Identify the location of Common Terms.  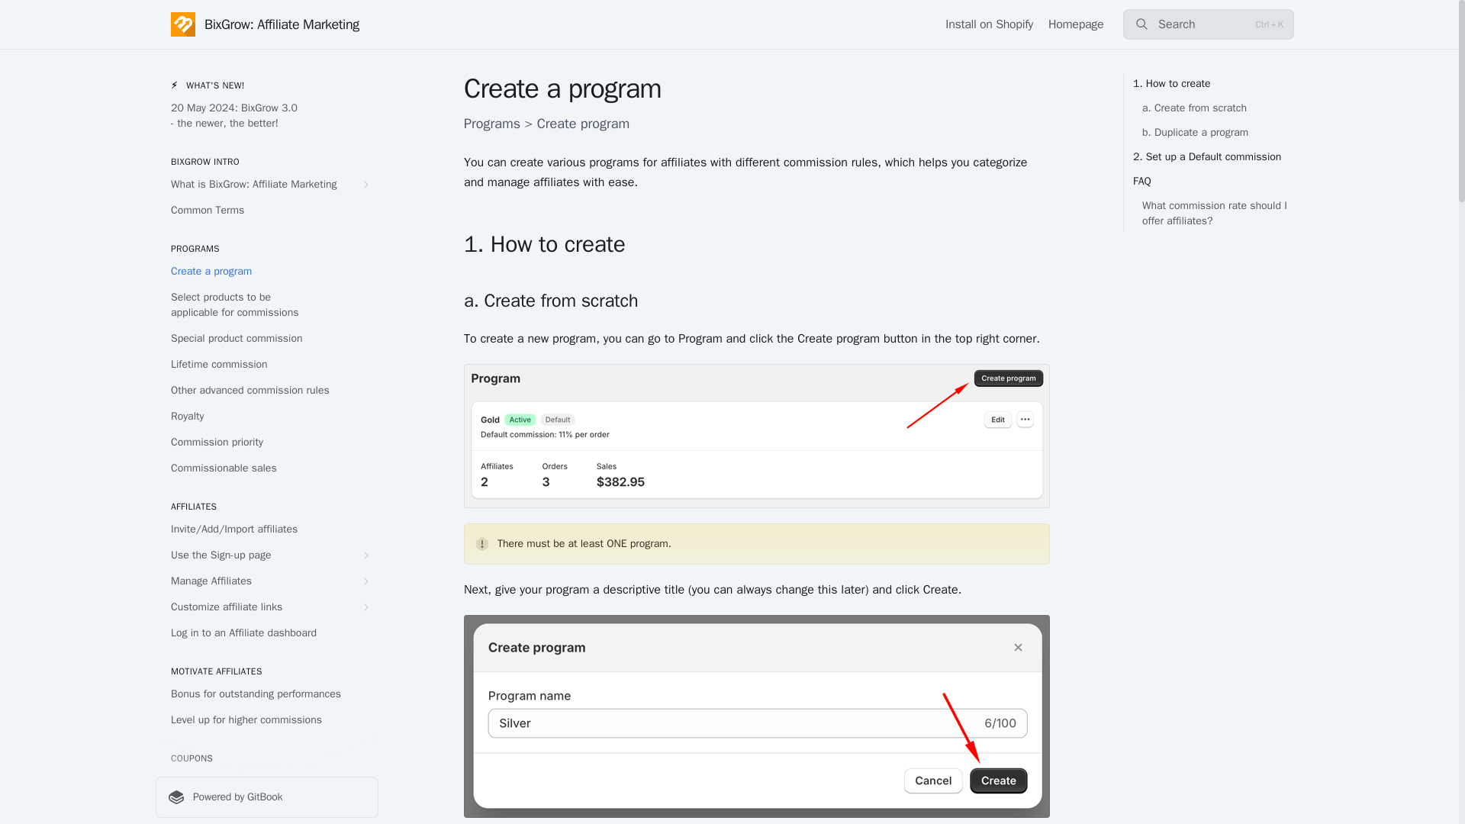
(266, 211).